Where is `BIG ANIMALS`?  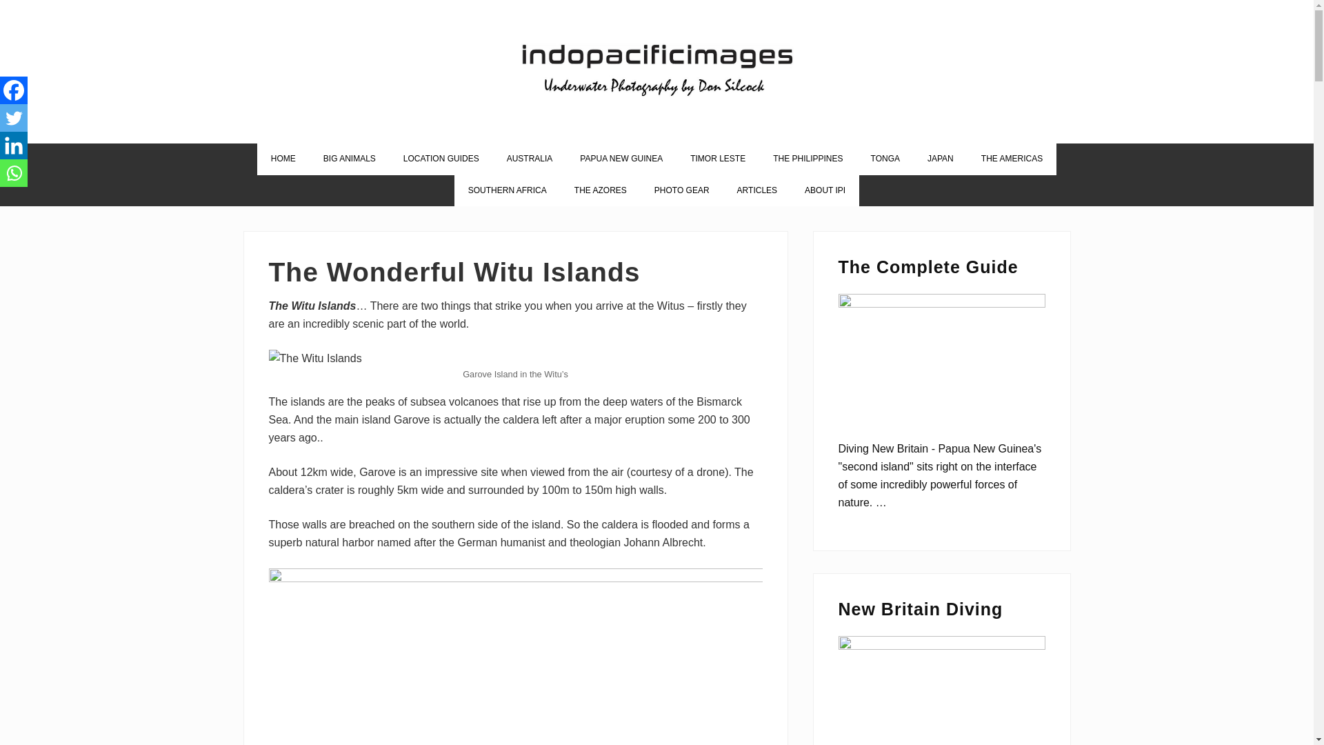
BIG ANIMALS is located at coordinates (349, 159).